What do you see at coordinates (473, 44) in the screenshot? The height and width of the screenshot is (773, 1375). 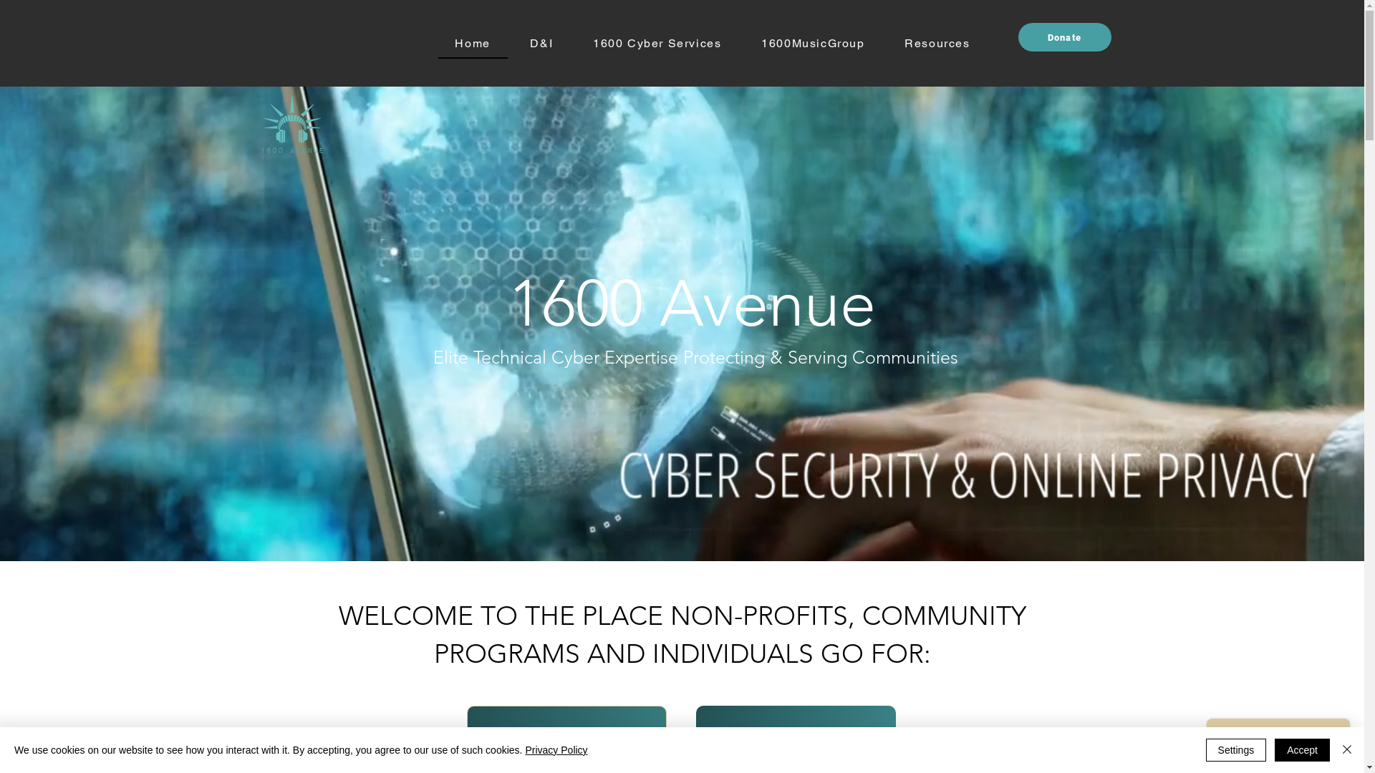 I see `Home` at bounding box center [473, 44].